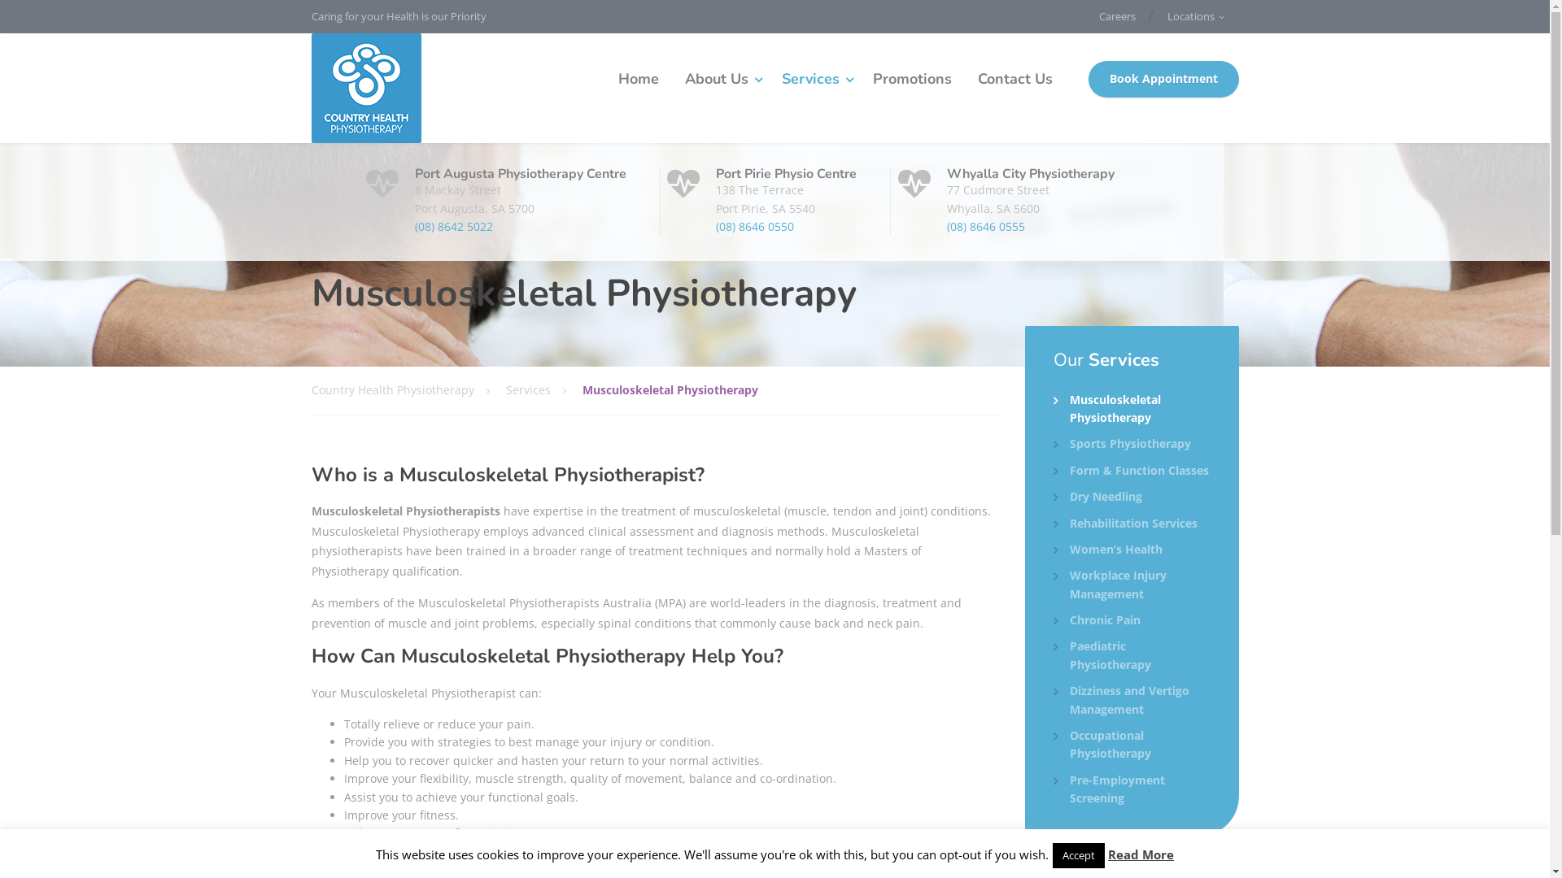  I want to click on Accept, so click(1079, 855).